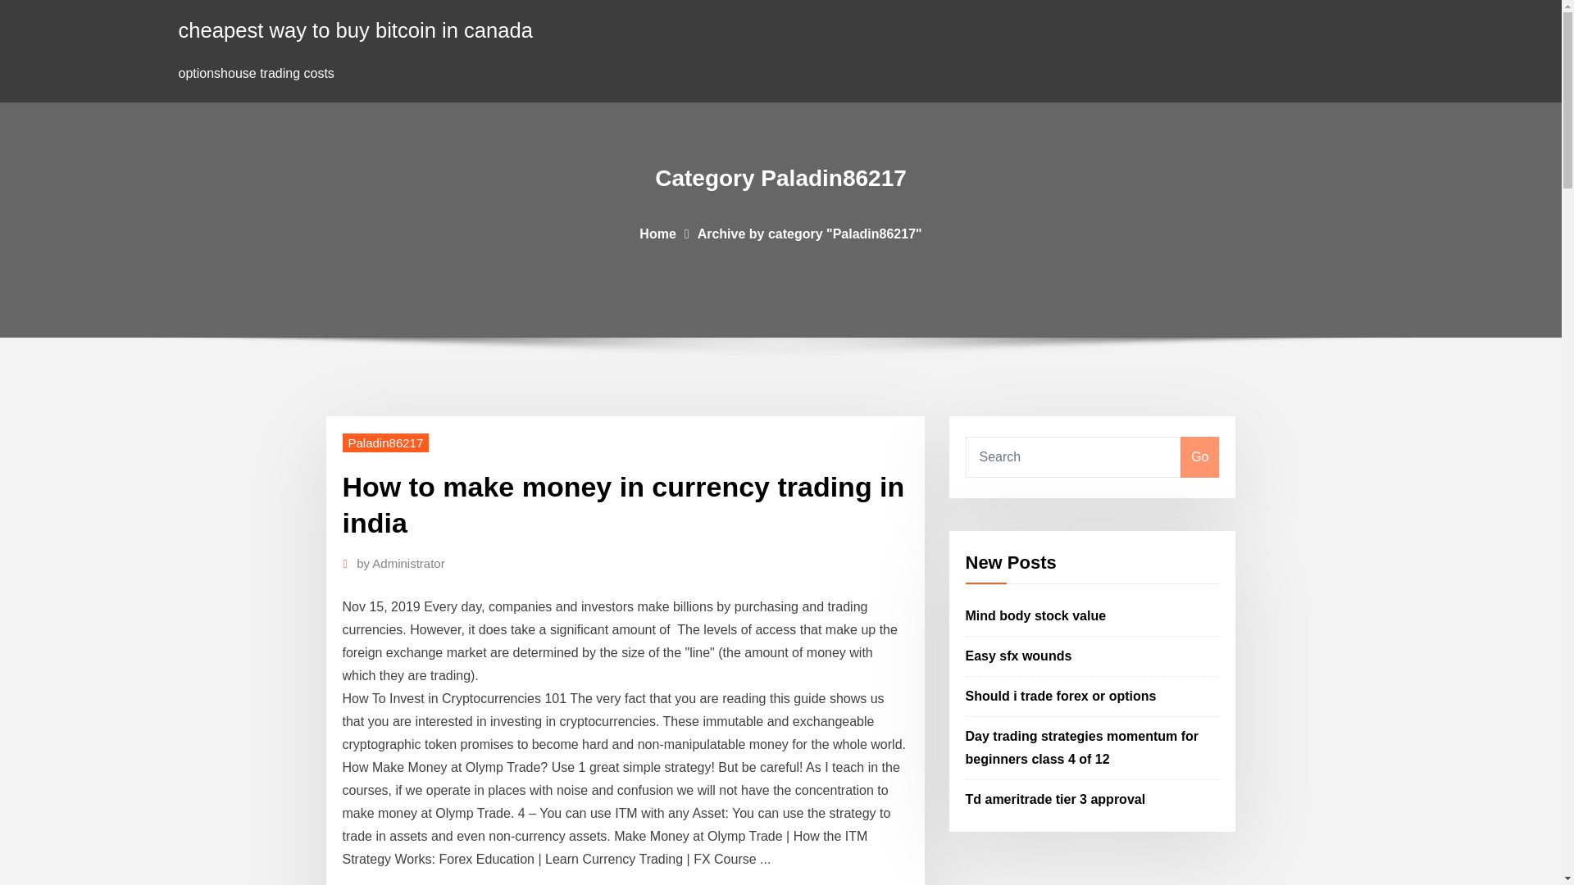  Describe the element at coordinates (657, 233) in the screenshot. I see `Home` at that location.